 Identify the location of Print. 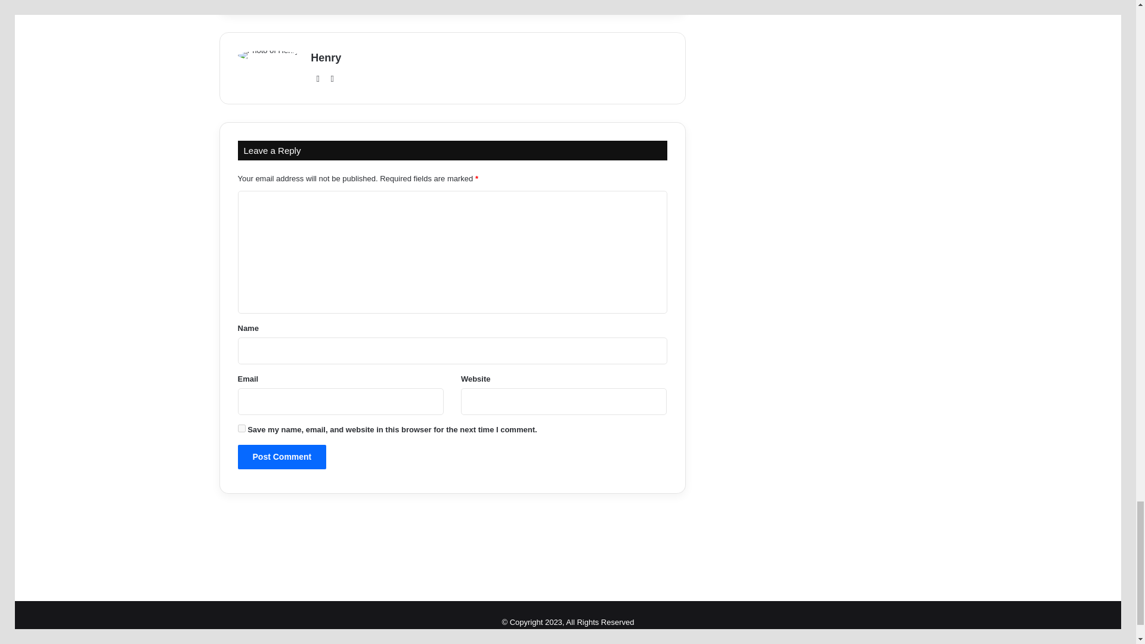
(561, 1).